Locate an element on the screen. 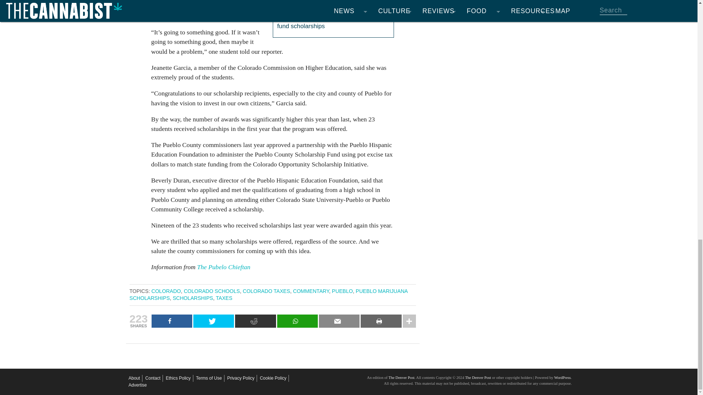 This screenshot has width=703, height=395. Personal Publishing Platform is located at coordinates (562, 377).